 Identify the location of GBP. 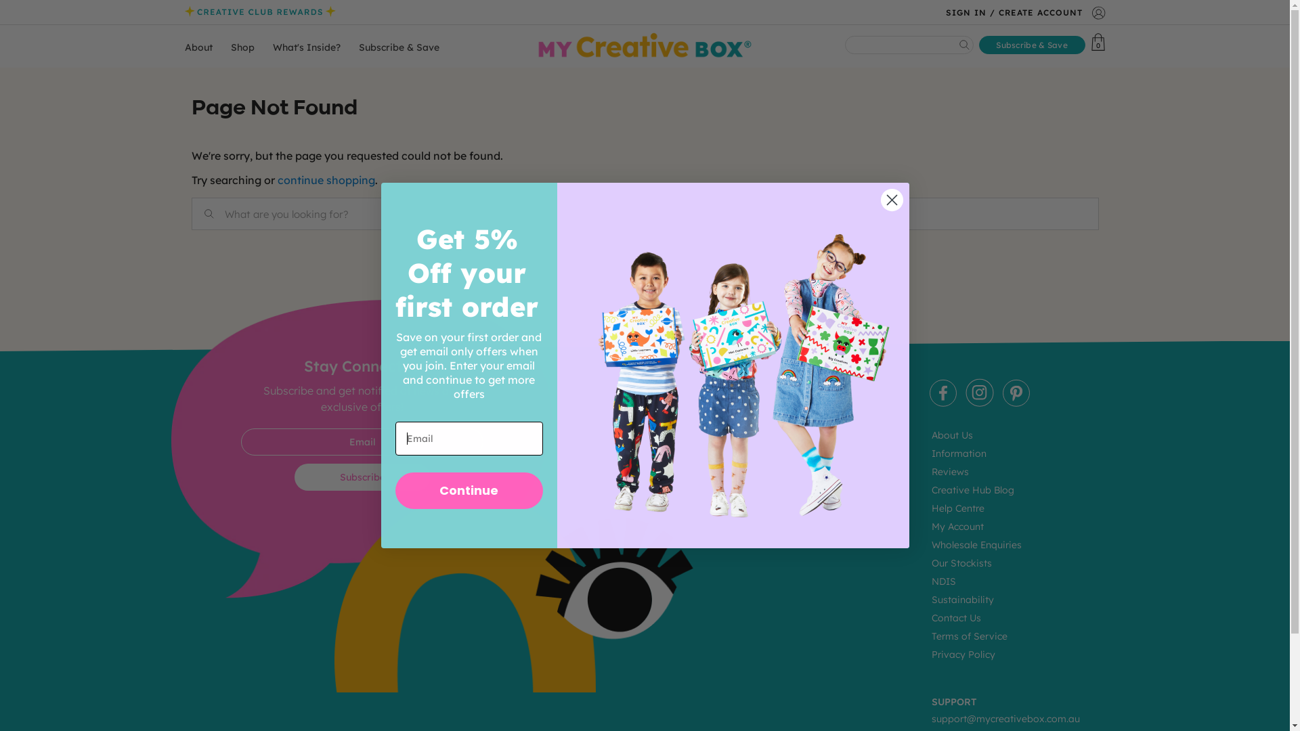
(983, 646).